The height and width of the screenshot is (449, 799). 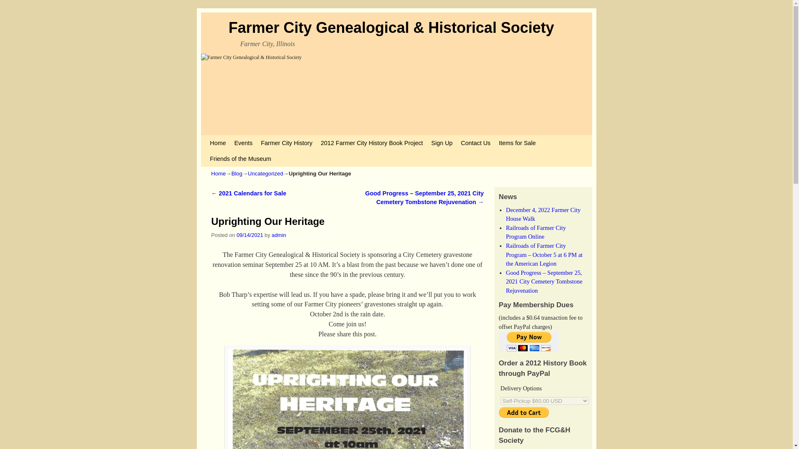 What do you see at coordinates (243, 143) in the screenshot?
I see `Events` at bounding box center [243, 143].